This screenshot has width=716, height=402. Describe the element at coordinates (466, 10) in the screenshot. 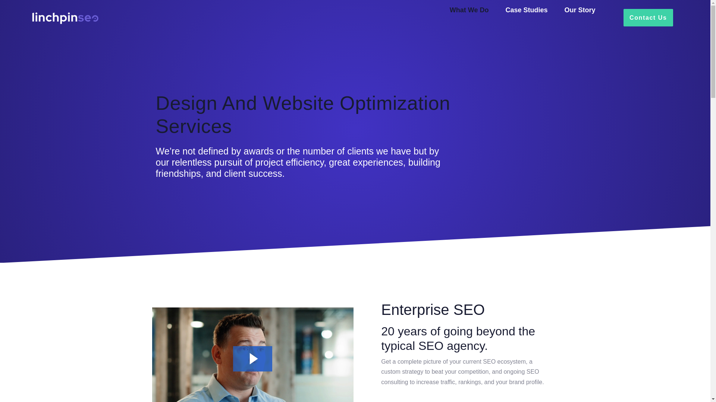

I see `What We Do` at that location.